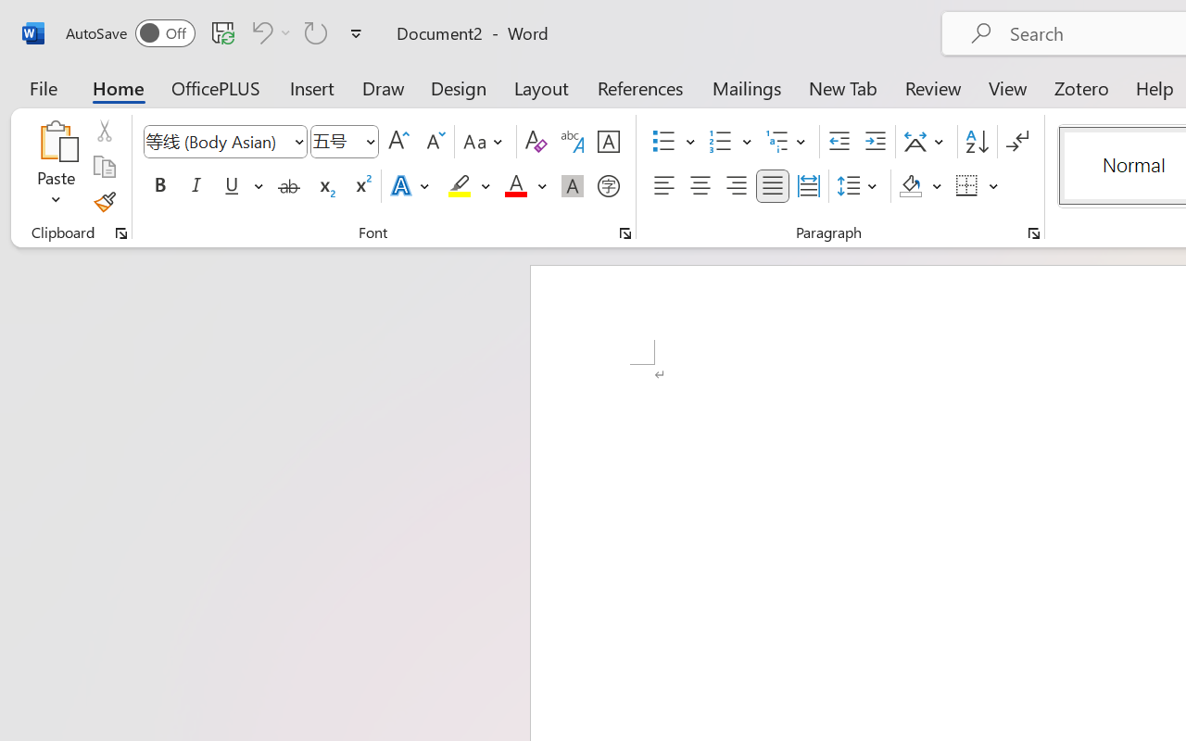 Image resolution: width=1186 pixels, height=741 pixels. Describe the element at coordinates (313, 87) in the screenshot. I see `Insert` at that location.